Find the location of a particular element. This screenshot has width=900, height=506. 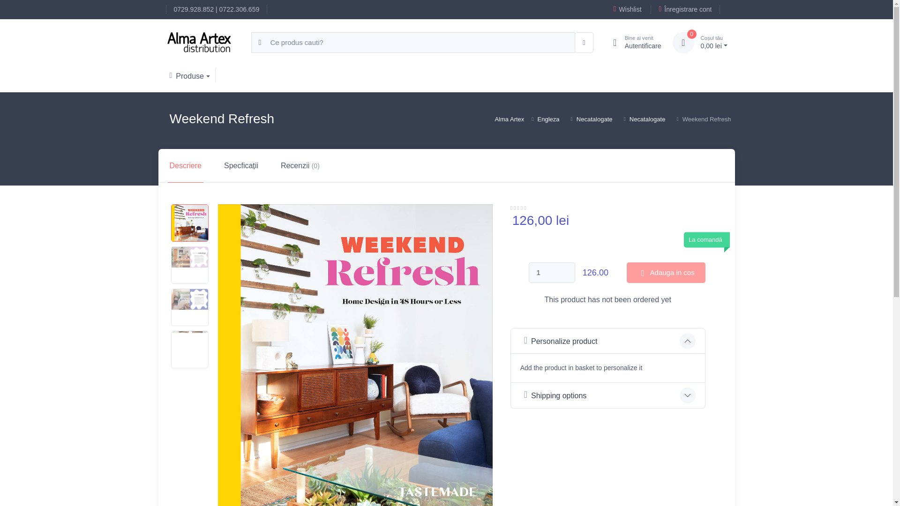

Wishlist is located at coordinates (188, 75).